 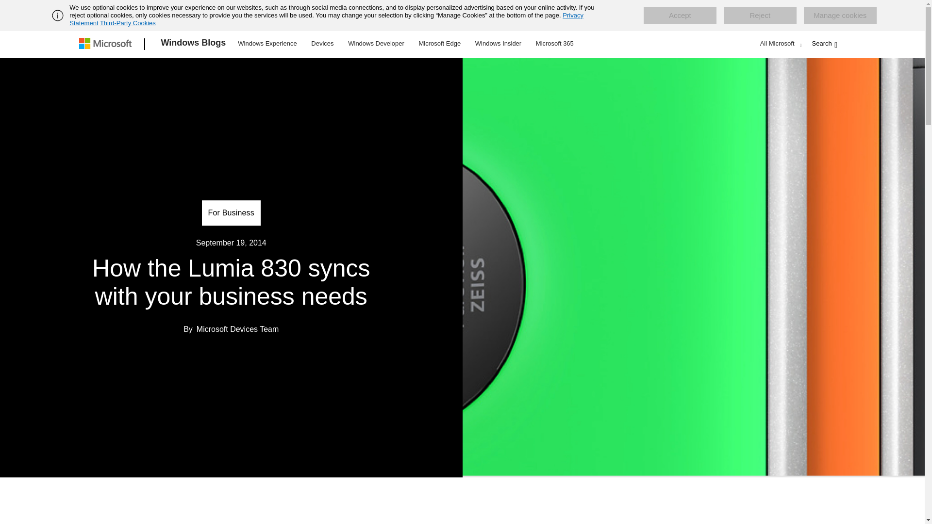 I want to click on Windows Experience, so click(x=267, y=43).